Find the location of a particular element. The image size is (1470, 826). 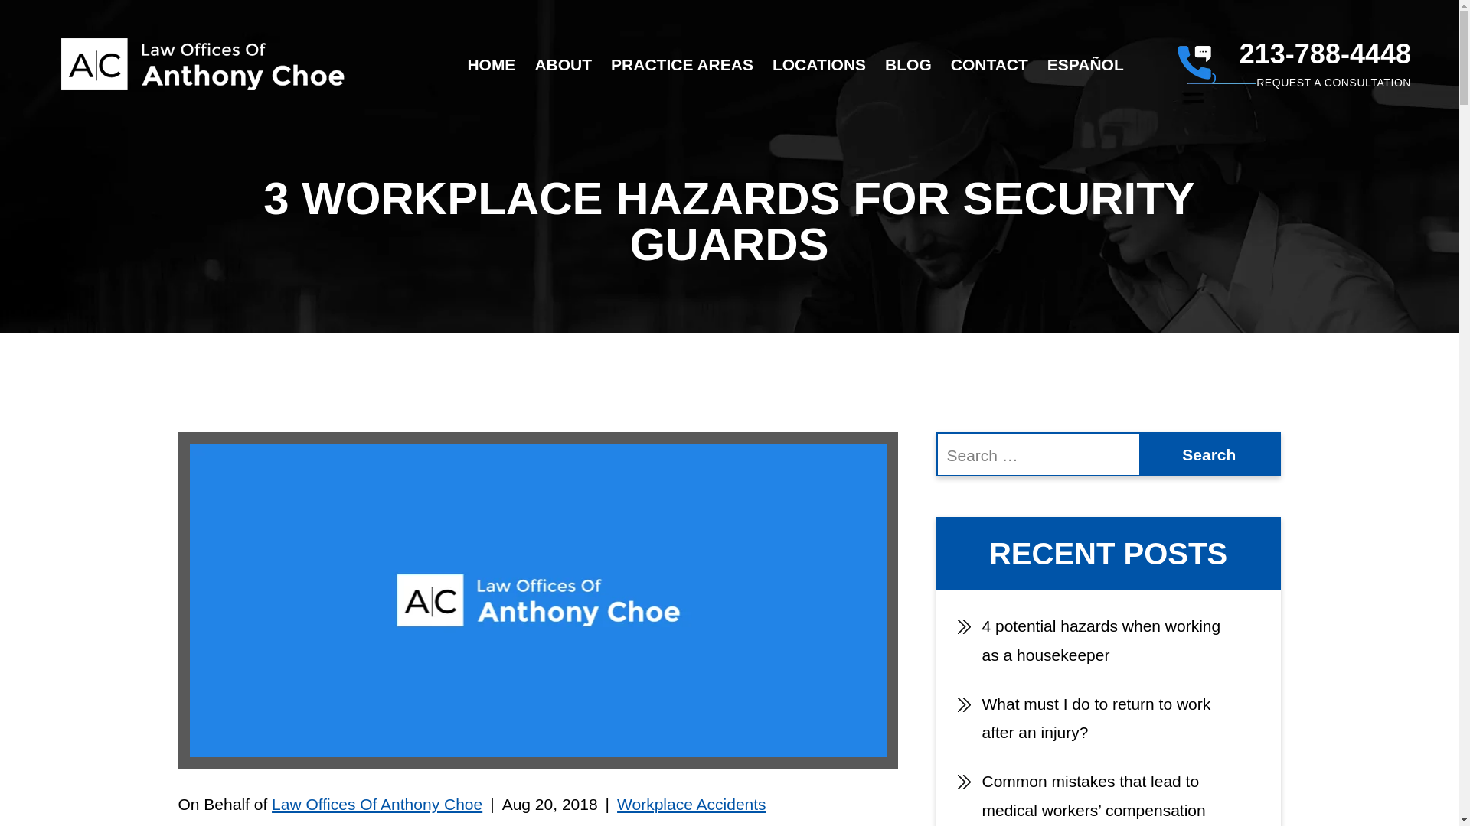

HOME is located at coordinates (492, 64).